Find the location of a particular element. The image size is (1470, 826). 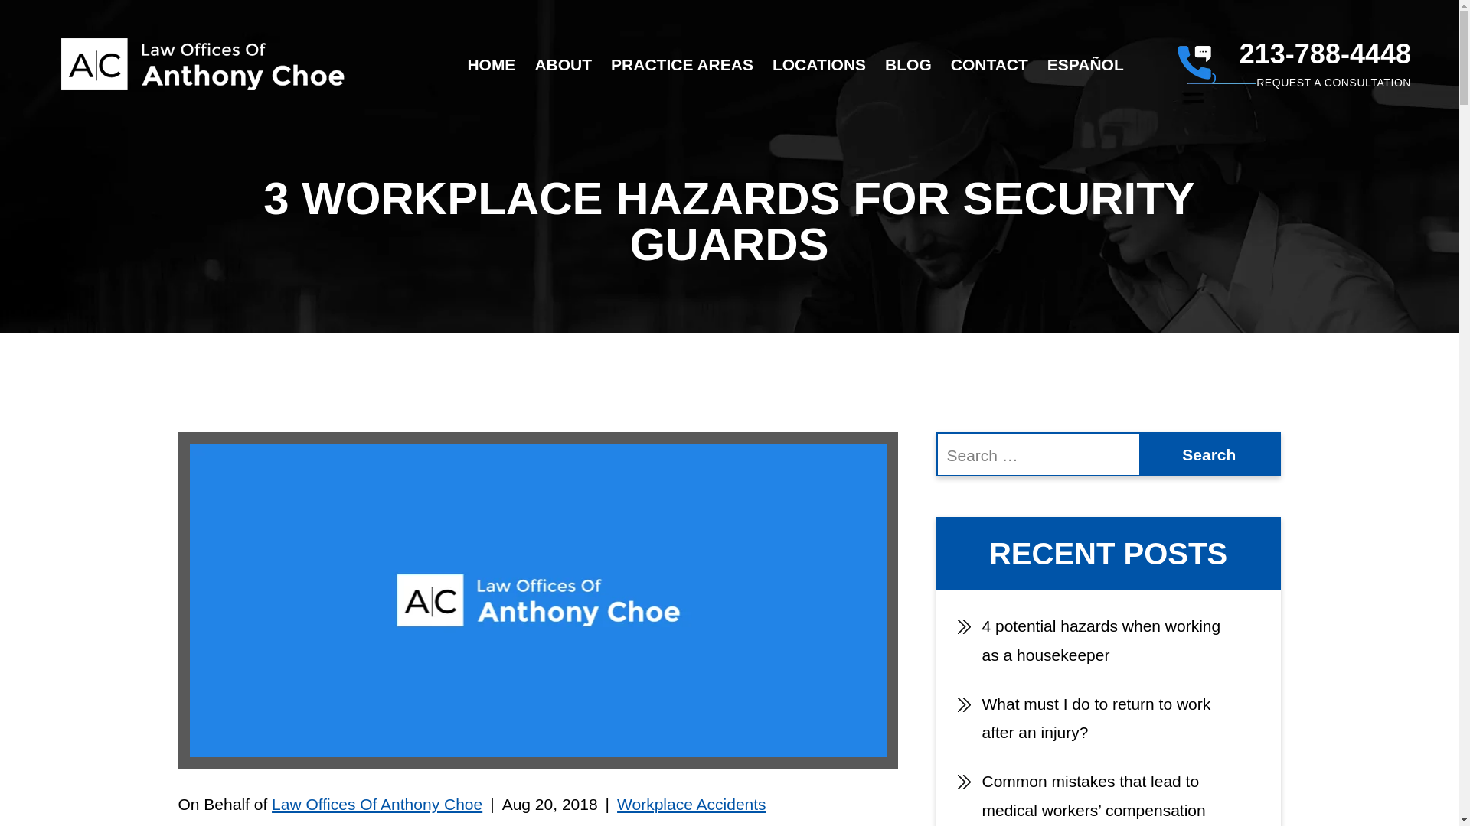

HOME is located at coordinates (492, 64).